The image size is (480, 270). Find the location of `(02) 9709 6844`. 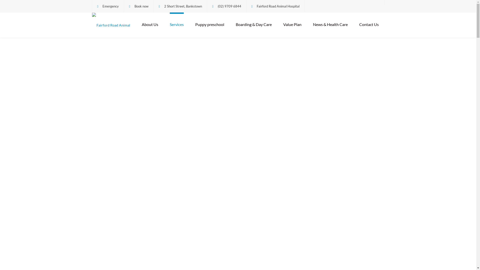

(02) 9709 6844 is located at coordinates (229, 6).